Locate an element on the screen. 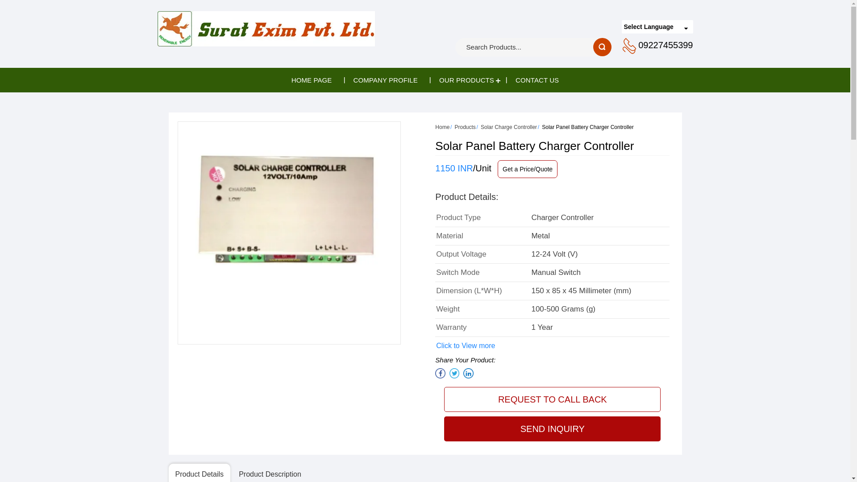  Select Language is located at coordinates (657, 27).